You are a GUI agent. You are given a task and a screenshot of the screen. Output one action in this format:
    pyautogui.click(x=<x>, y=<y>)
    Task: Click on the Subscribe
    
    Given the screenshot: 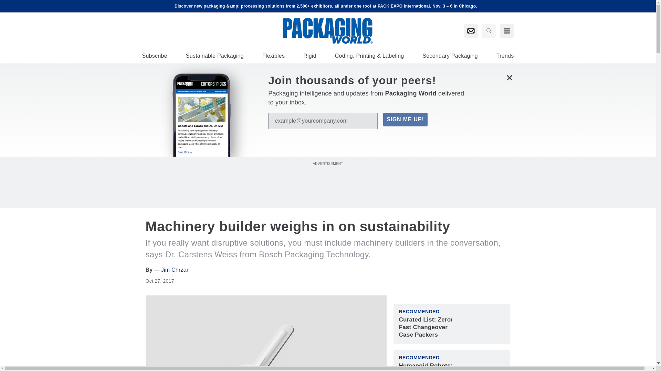 What is the action you would take?
    pyautogui.click(x=154, y=56)
    